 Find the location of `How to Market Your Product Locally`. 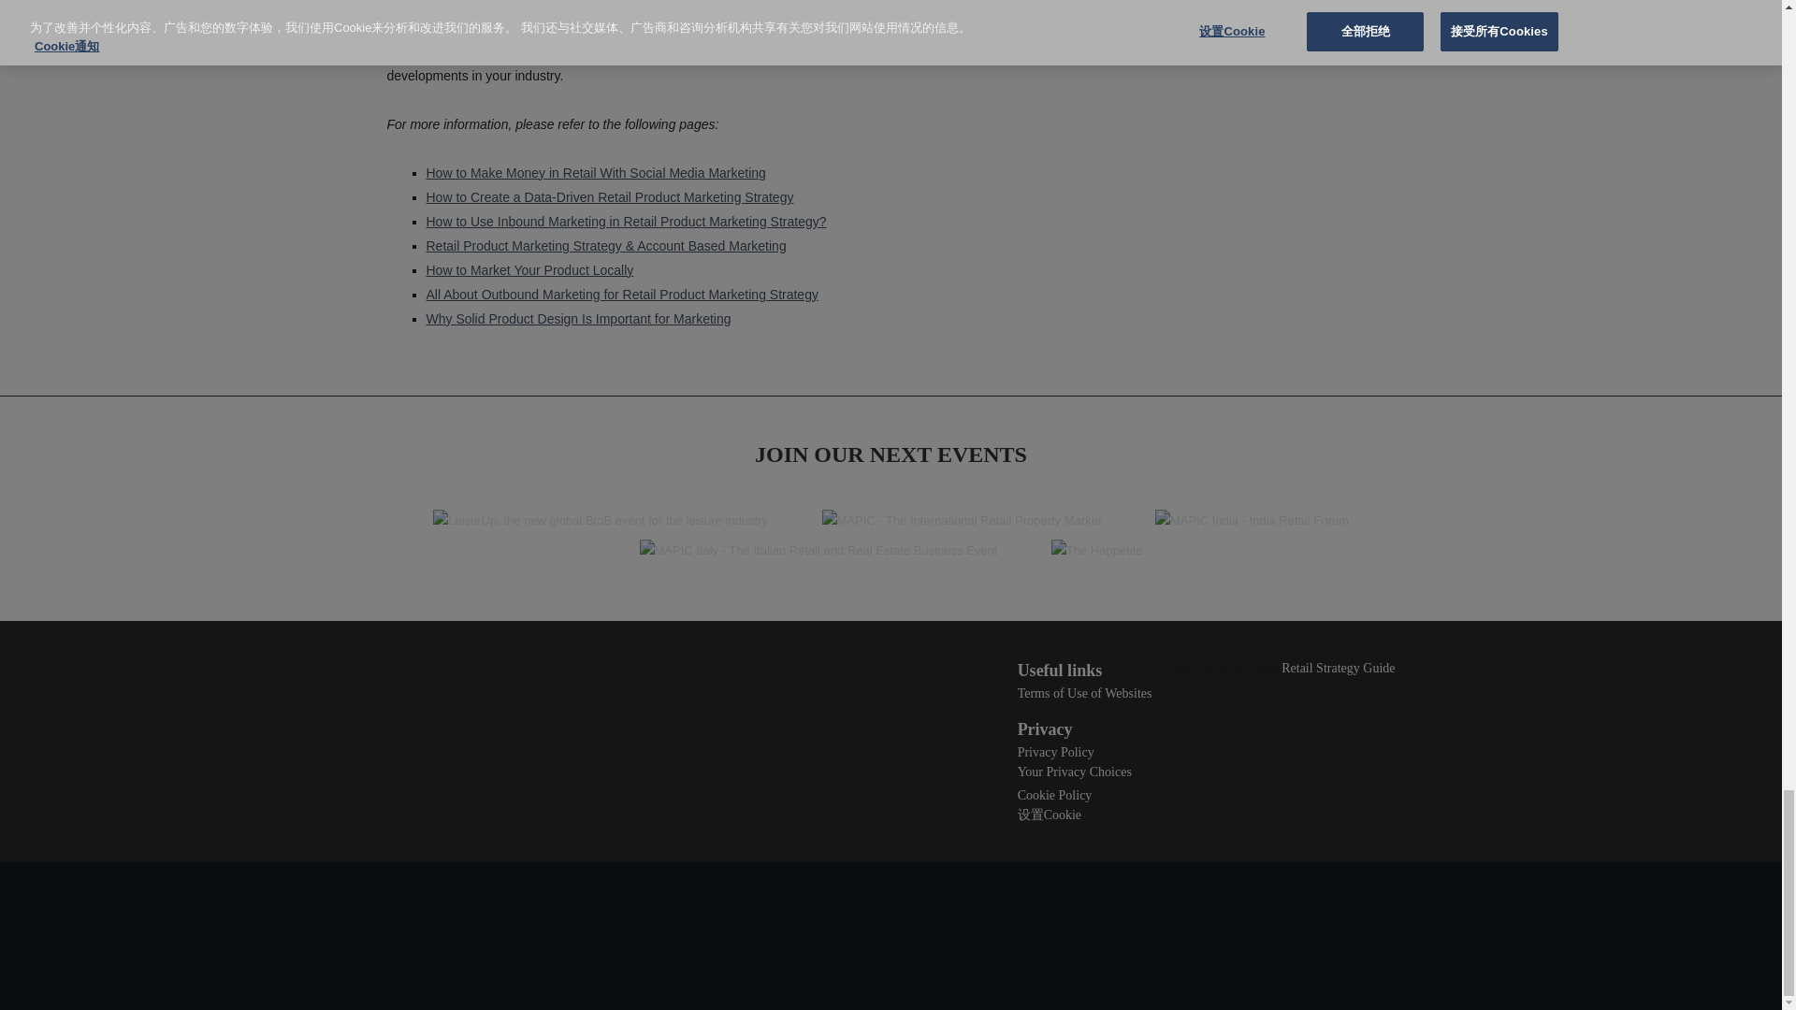

How to Market Your Product Locally is located at coordinates (529, 269).